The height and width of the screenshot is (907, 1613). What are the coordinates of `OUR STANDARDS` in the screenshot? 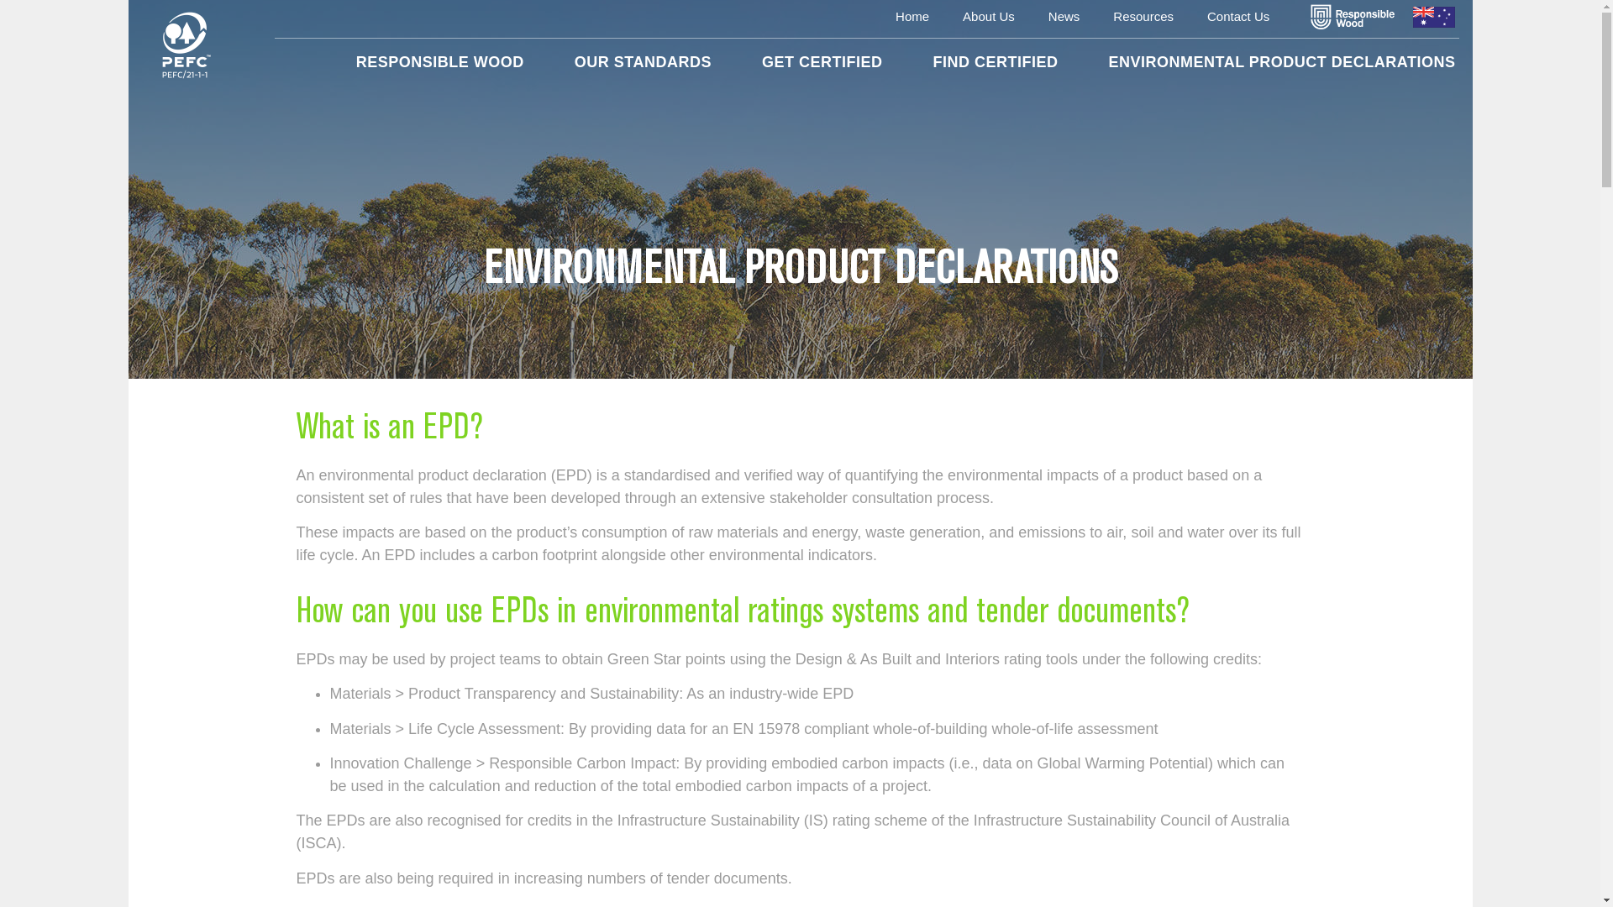 It's located at (644, 62).